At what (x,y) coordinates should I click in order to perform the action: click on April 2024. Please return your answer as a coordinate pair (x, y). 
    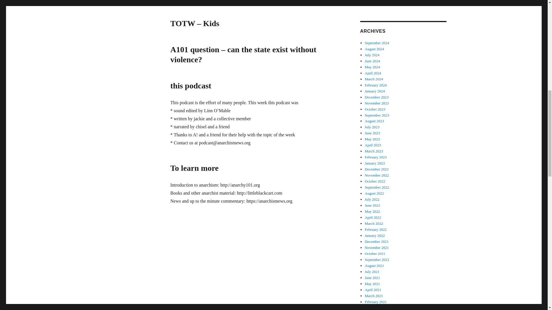
    Looking at the image, I should click on (373, 73).